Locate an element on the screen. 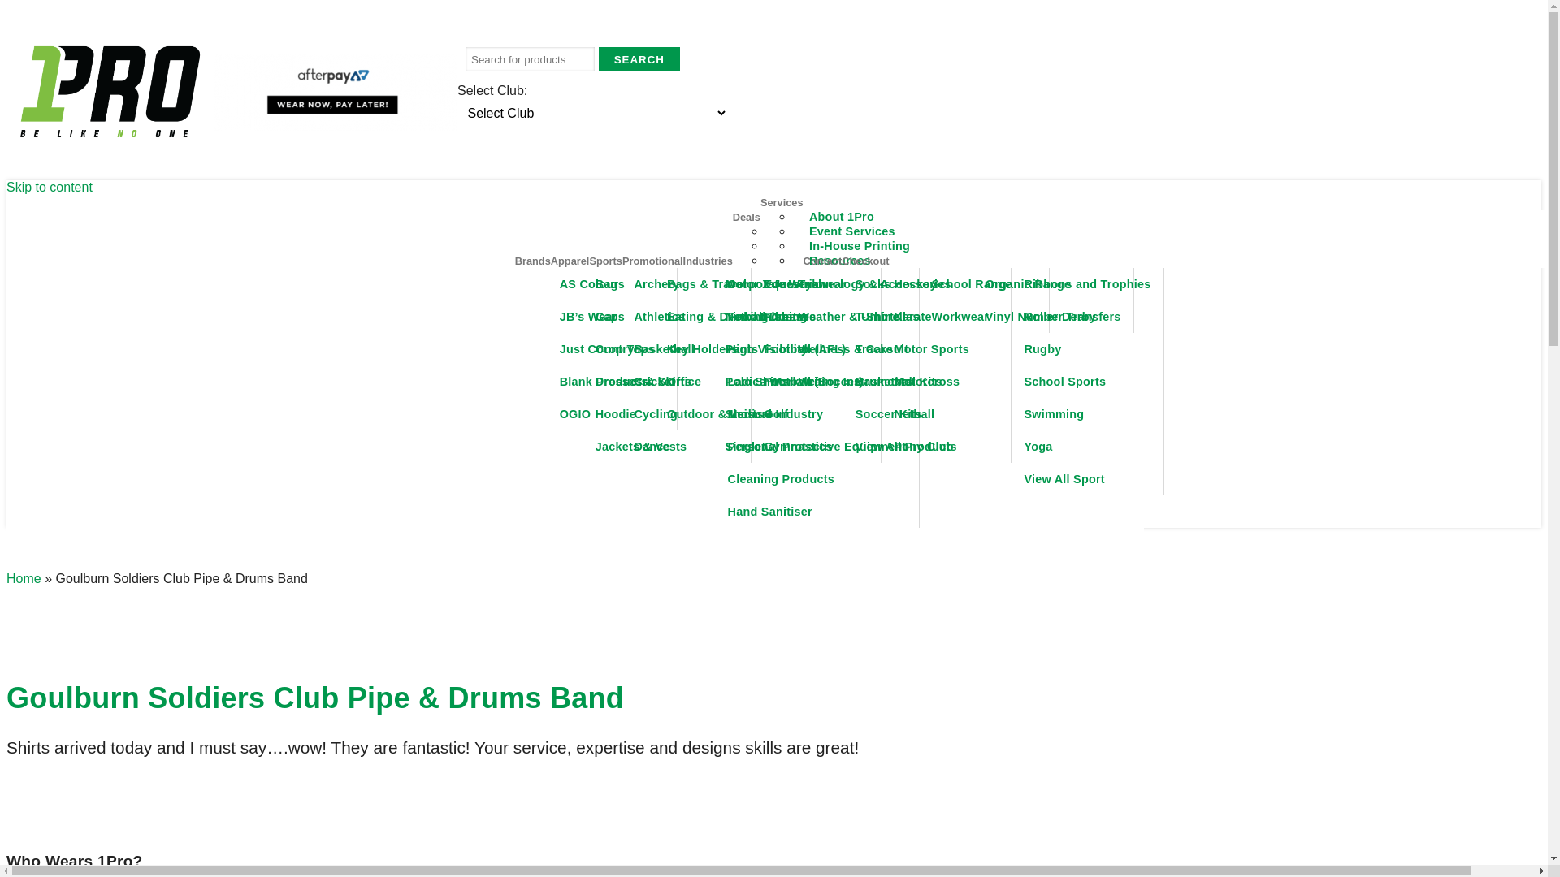 This screenshot has width=1560, height=877. Corporate Workwear is located at coordinates (817, 284).